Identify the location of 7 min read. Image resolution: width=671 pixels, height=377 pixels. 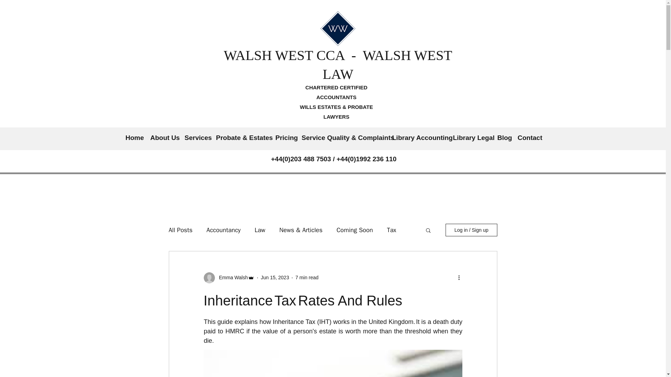
(306, 278).